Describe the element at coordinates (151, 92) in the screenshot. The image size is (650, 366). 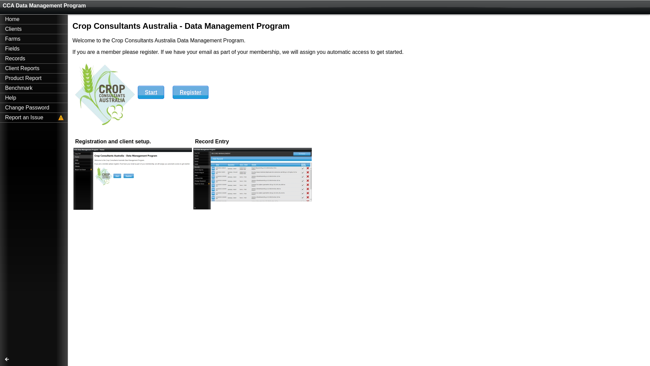
I see `Start` at that location.